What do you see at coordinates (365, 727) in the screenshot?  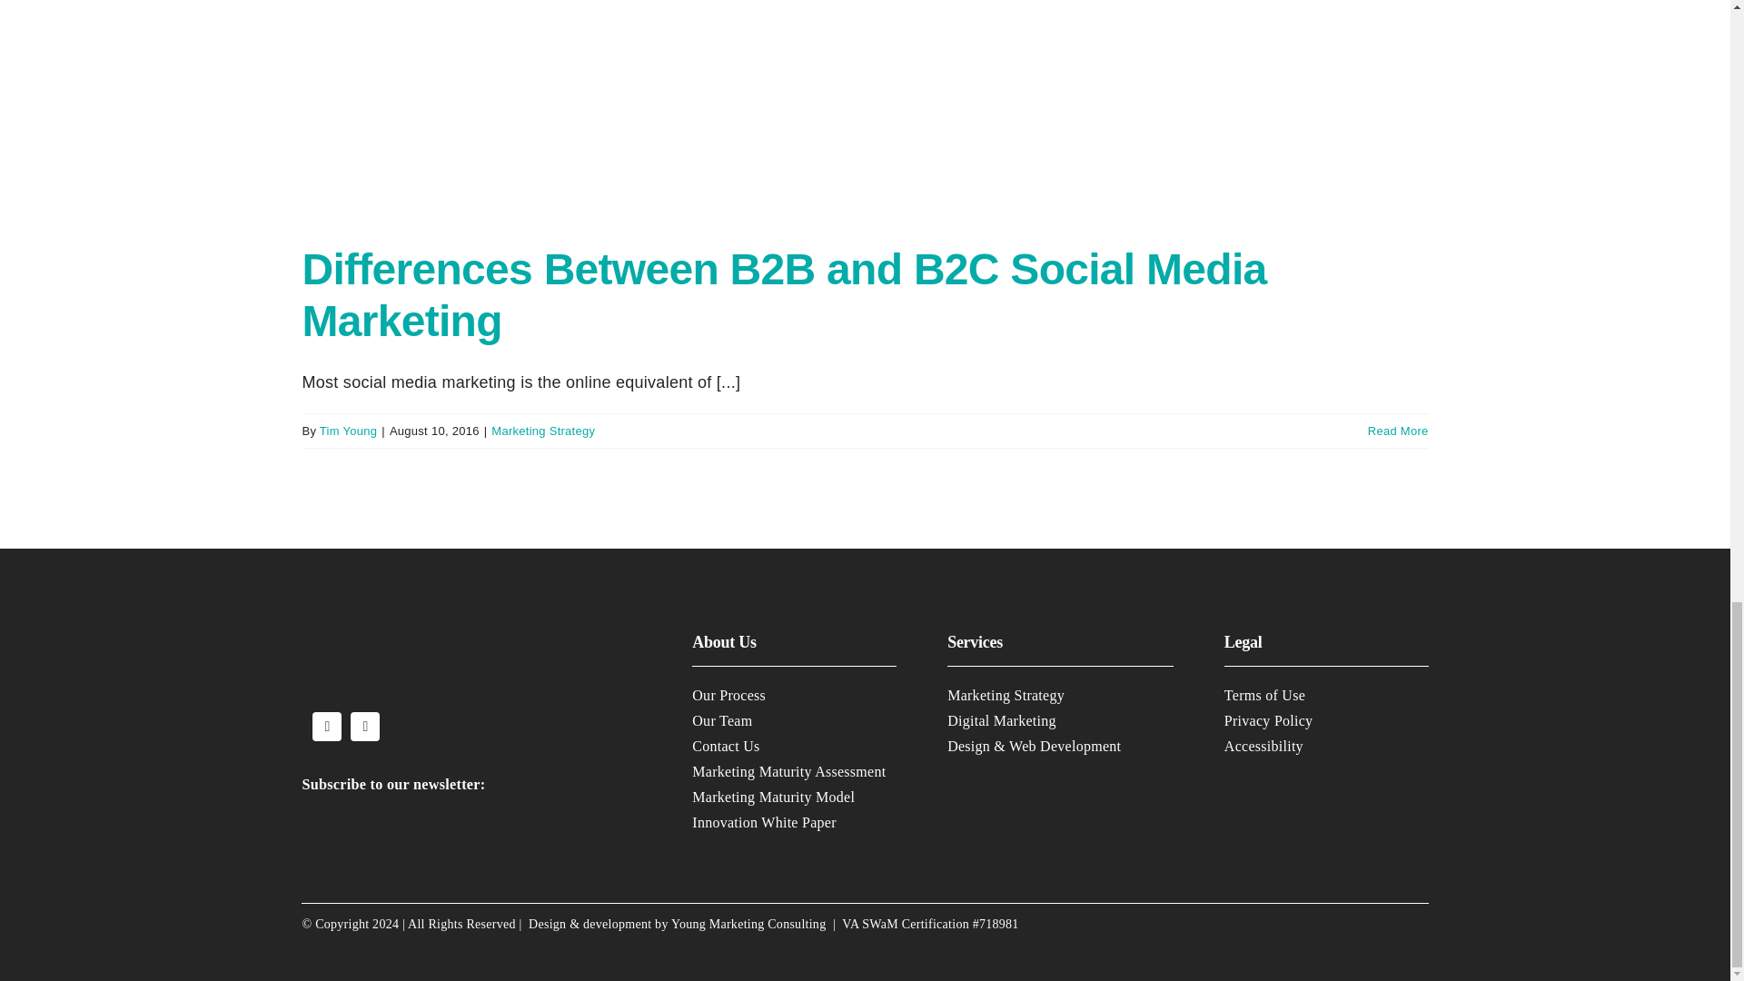 I see `LinkedIn` at bounding box center [365, 727].